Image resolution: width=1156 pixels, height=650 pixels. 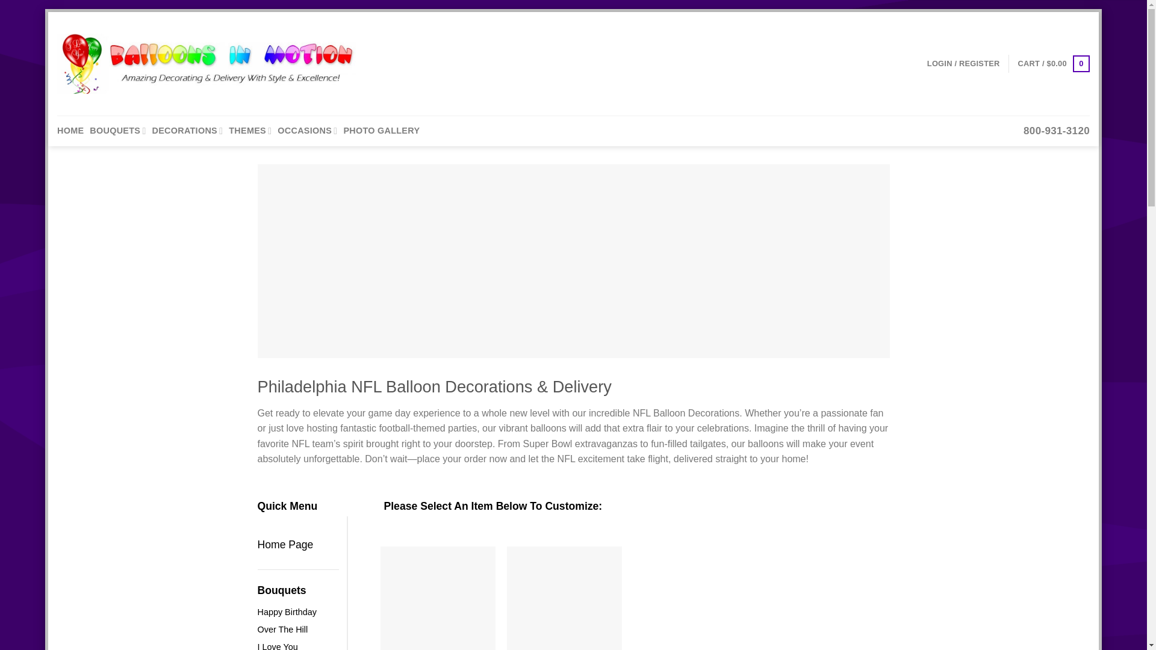 I want to click on DECORATIONS, so click(x=188, y=131).